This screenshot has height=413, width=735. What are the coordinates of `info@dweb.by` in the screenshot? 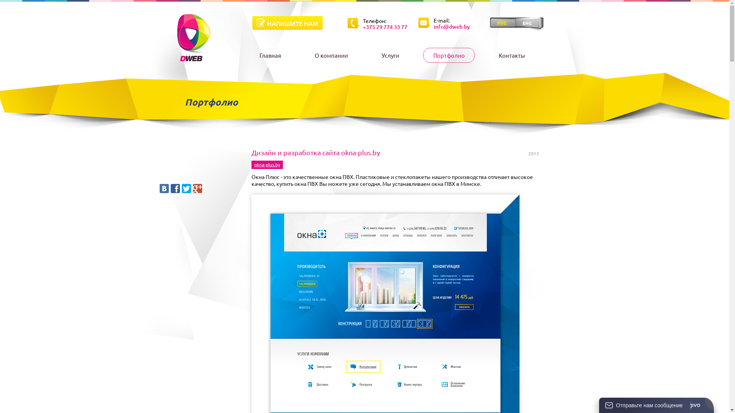 It's located at (451, 28).